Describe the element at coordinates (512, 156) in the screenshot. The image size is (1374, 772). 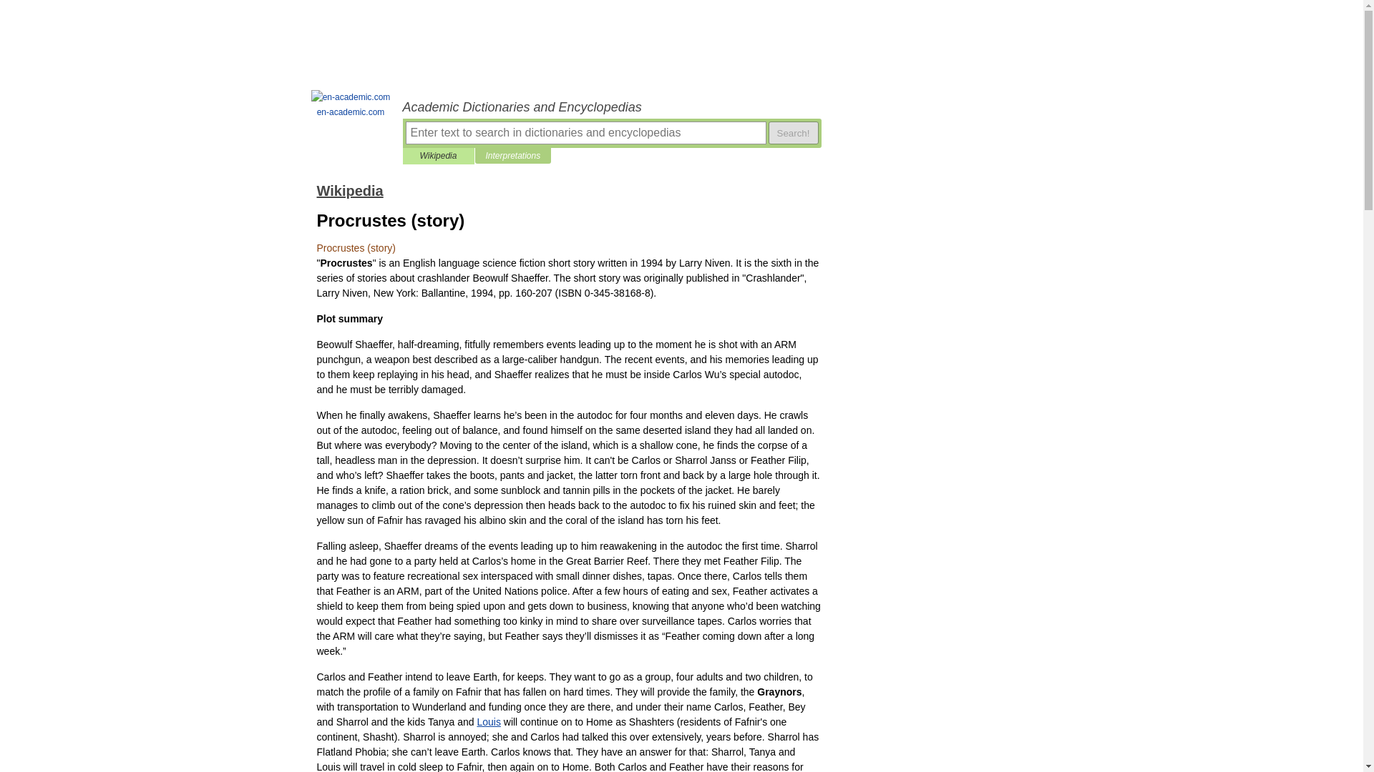
I see `Interpretations` at that location.